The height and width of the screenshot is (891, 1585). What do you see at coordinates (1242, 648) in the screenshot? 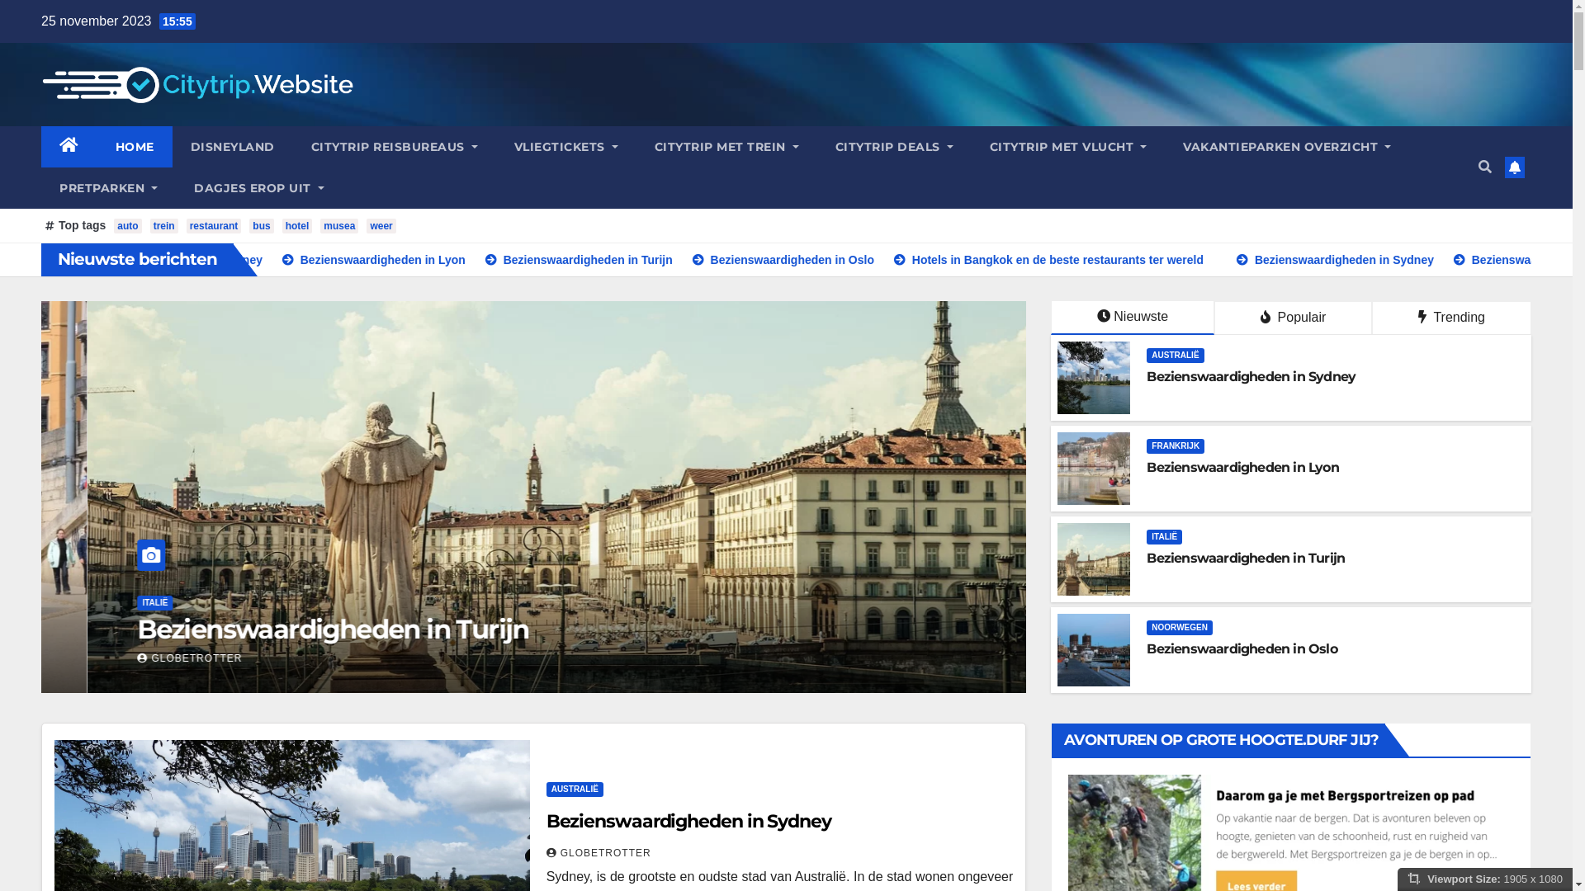
I see `Bezienswaardigheden in Oslo` at bounding box center [1242, 648].